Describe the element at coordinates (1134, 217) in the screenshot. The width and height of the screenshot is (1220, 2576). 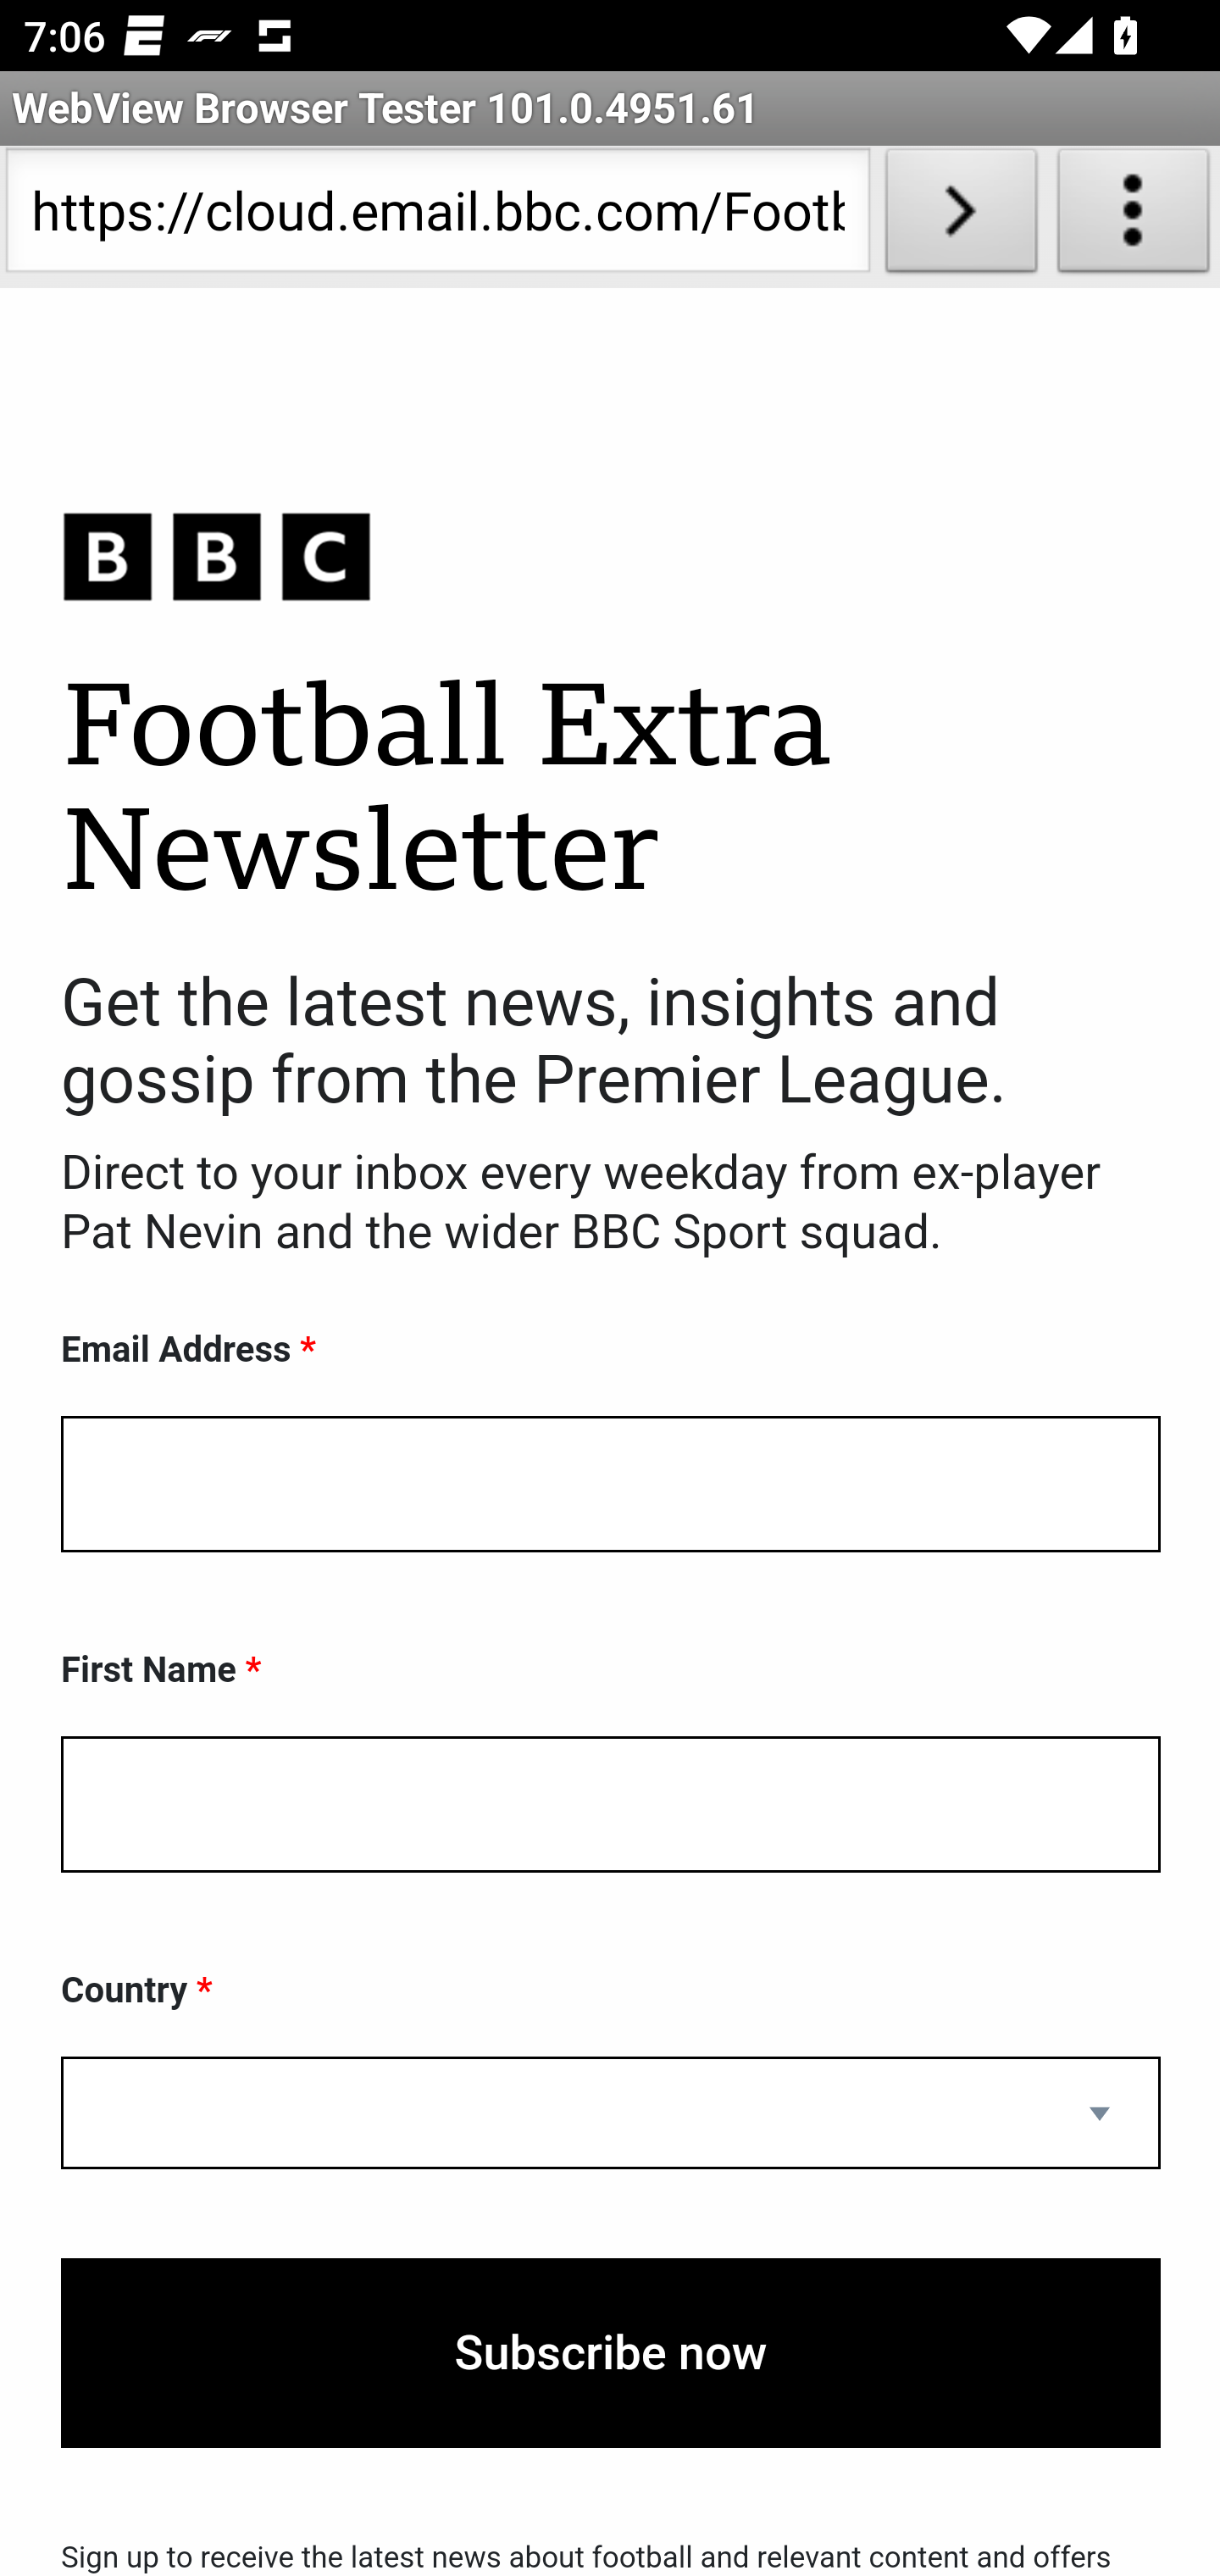
I see `About WebView` at that location.